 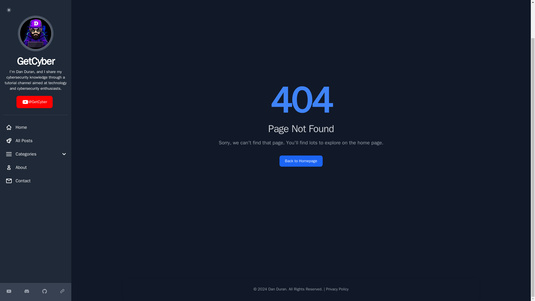 I want to click on Categories, so click(x=35, y=114).